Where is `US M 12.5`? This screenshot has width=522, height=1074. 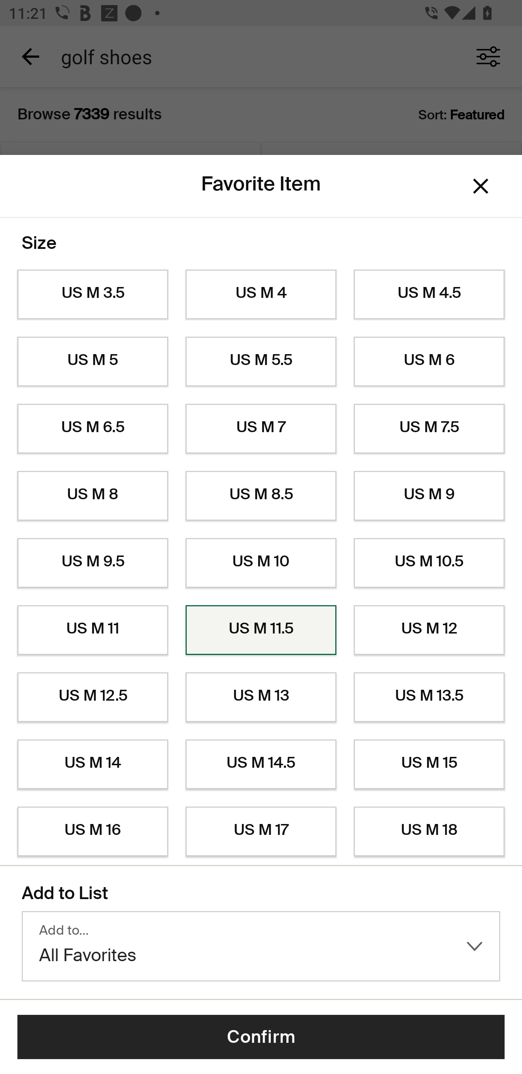 US M 12.5 is located at coordinates (92, 697).